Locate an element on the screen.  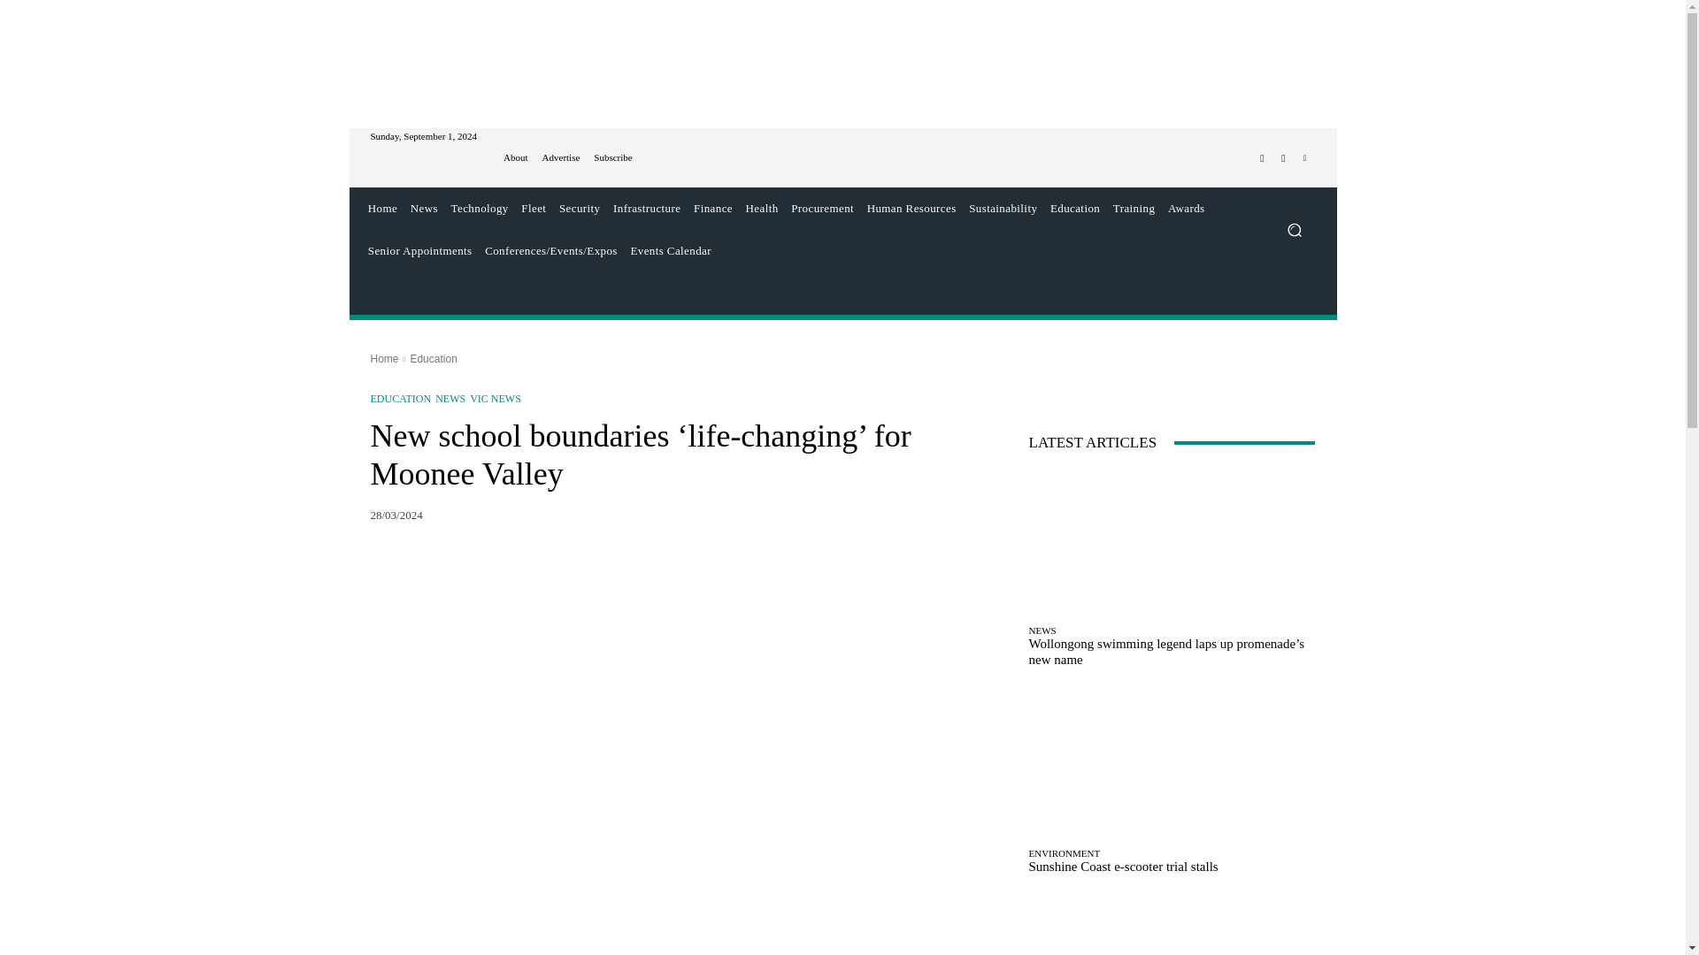
View all posts in Education is located at coordinates (433, 358).